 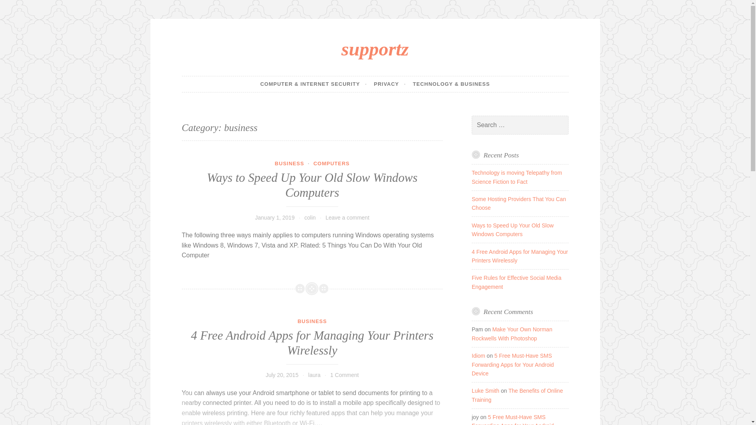 What do you see at coordinates (519, 203) in the screenshot?
I see `Some Hosting Providers That You Can Choose` at bounding box center [519, 203].